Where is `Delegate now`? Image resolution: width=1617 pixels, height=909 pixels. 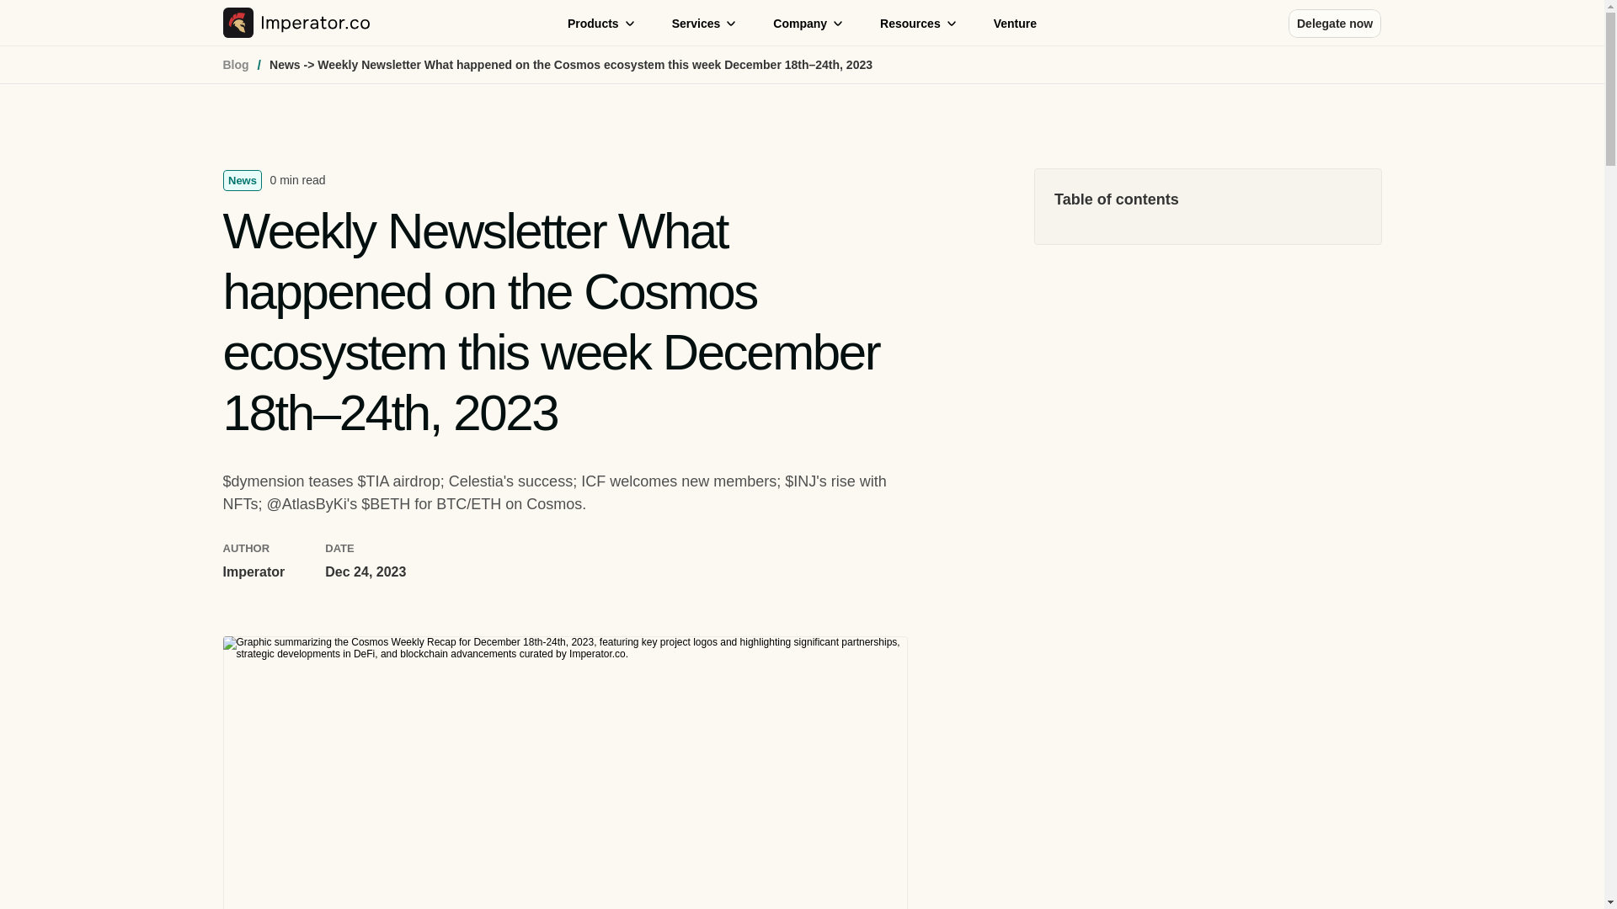 Delegate now is located at coordinates (1334, 22).